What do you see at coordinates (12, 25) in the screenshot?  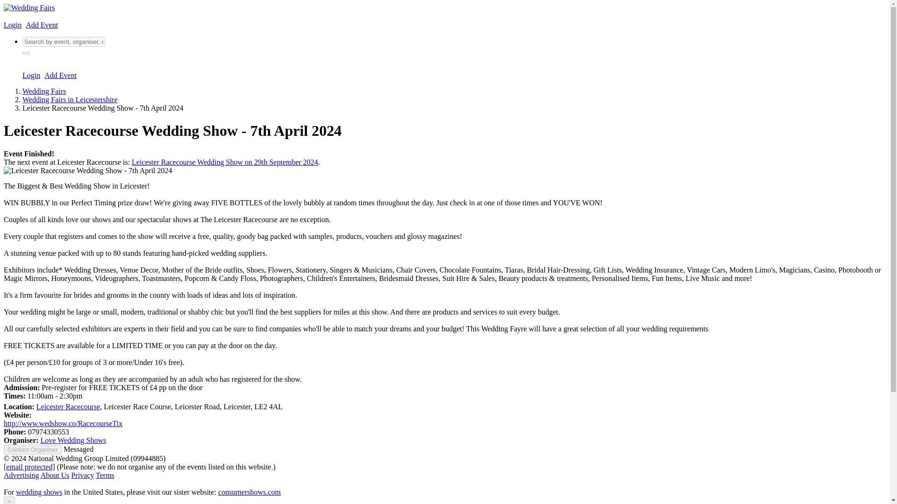 I see `Login` at bounding box center [12, 25].